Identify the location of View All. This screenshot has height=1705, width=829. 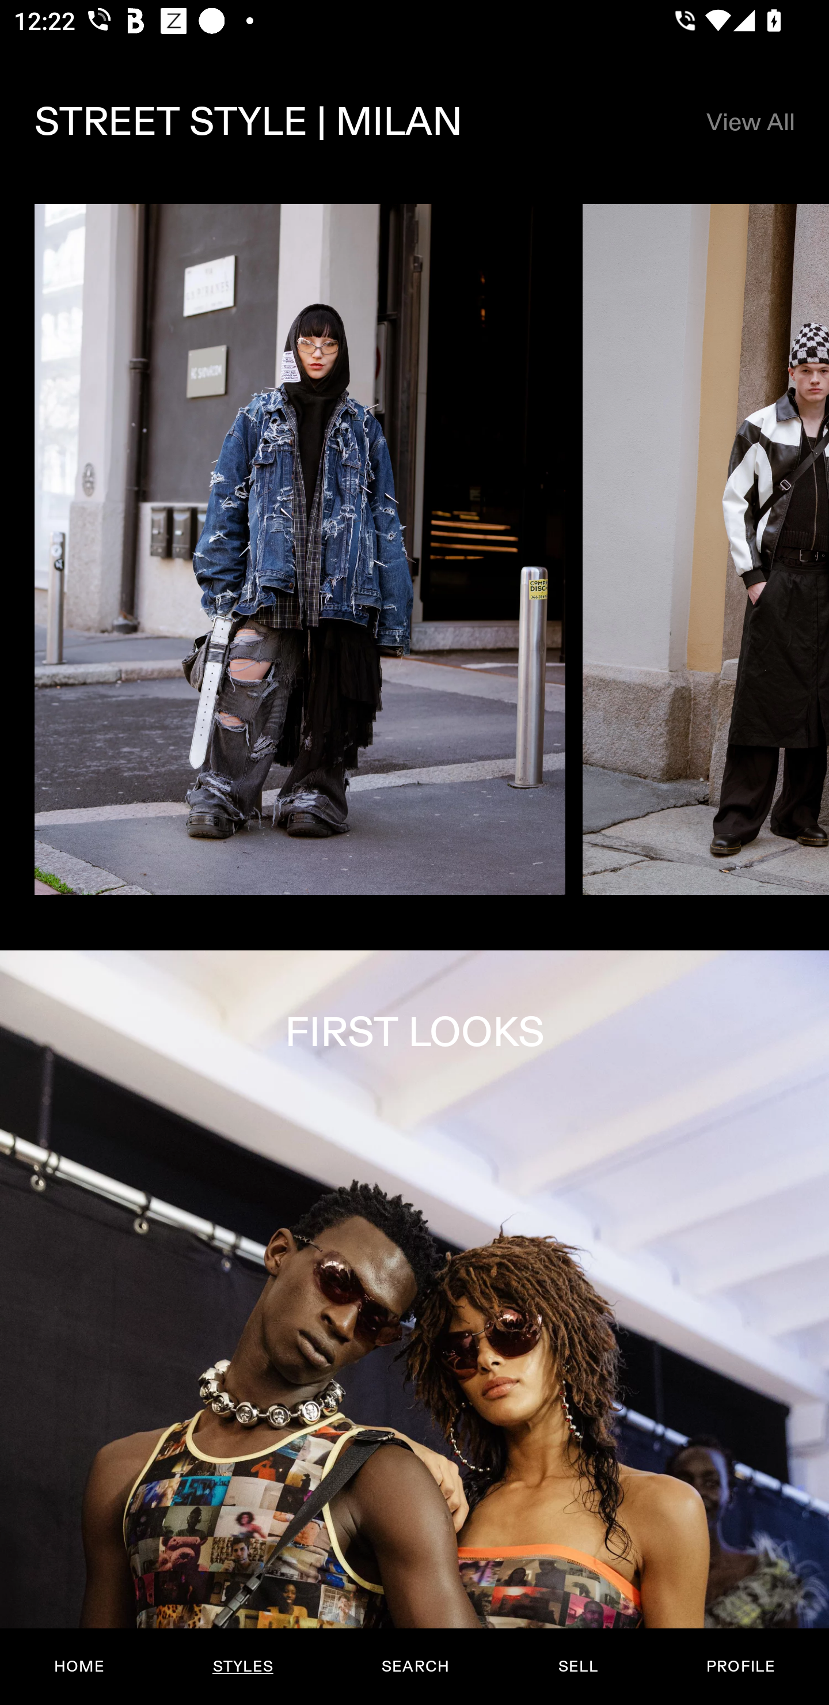
(750, 122).